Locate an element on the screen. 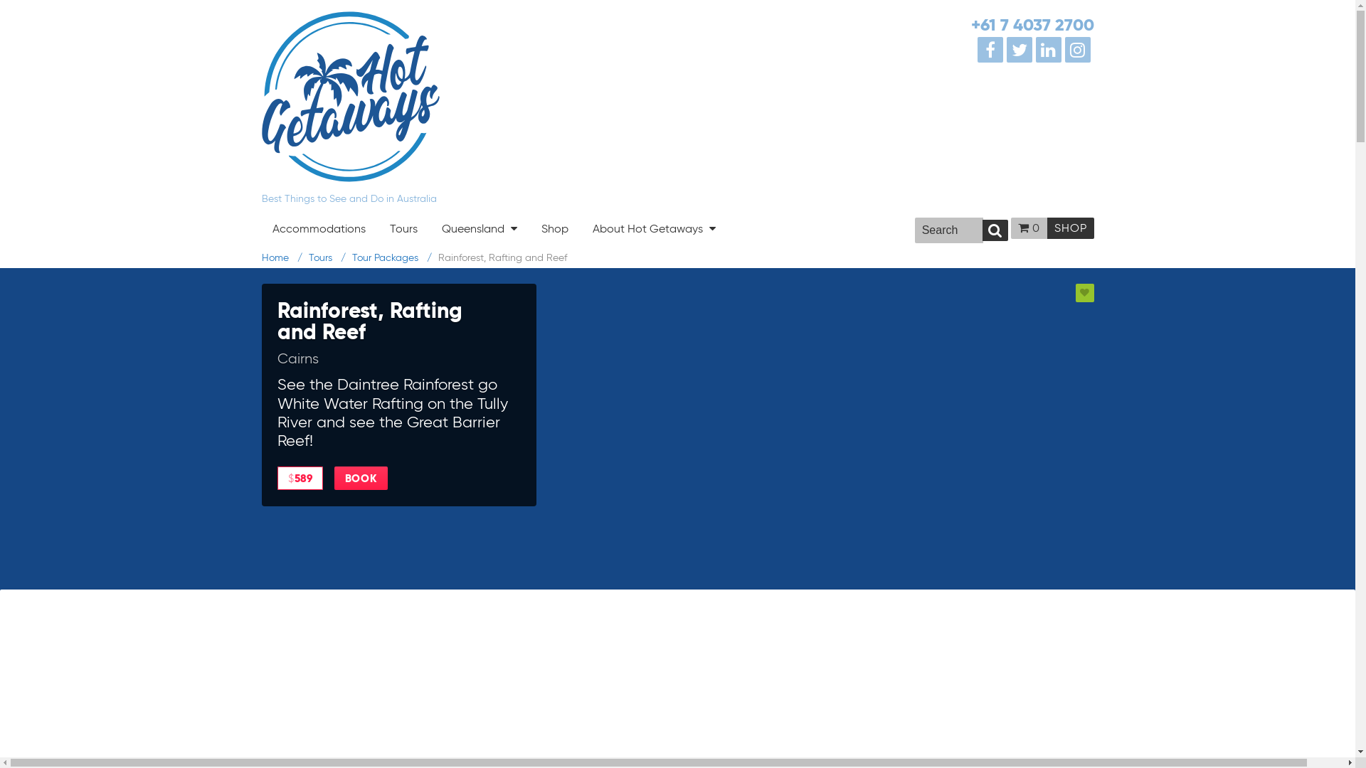  Tour Packages is located at coordinates (384, 257).